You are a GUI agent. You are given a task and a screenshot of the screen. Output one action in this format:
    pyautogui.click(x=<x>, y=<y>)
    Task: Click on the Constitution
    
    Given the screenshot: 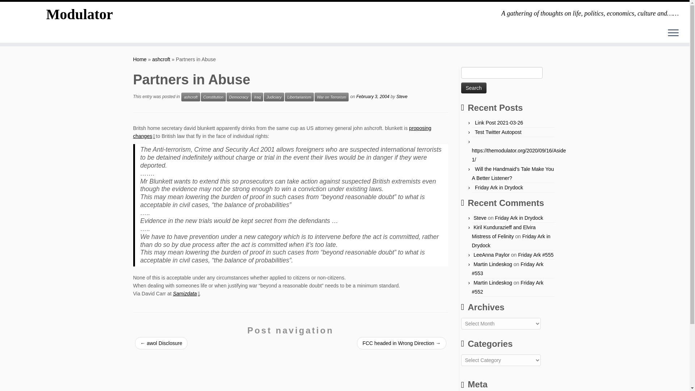 What is the action you would take?
    pyautogui.click(x=213, y=97)
    